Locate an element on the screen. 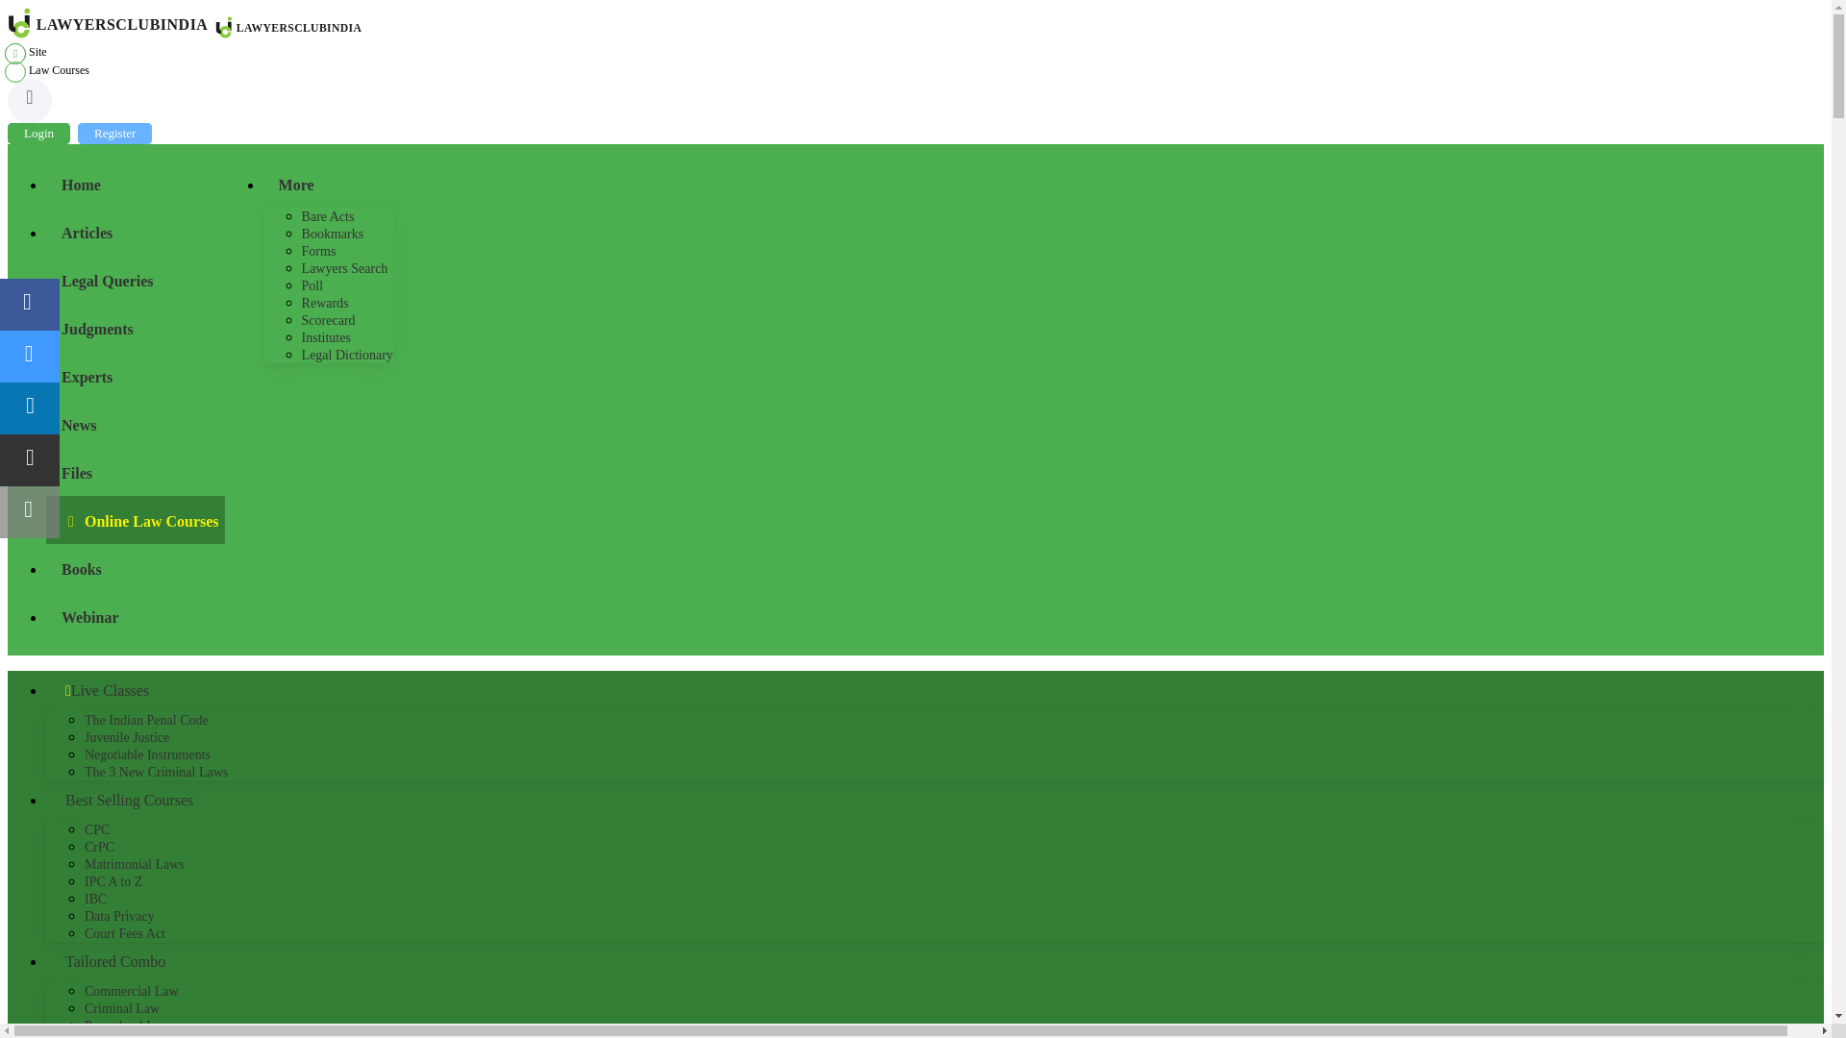  Legal Dictionary is located at coordinates (347, 354).